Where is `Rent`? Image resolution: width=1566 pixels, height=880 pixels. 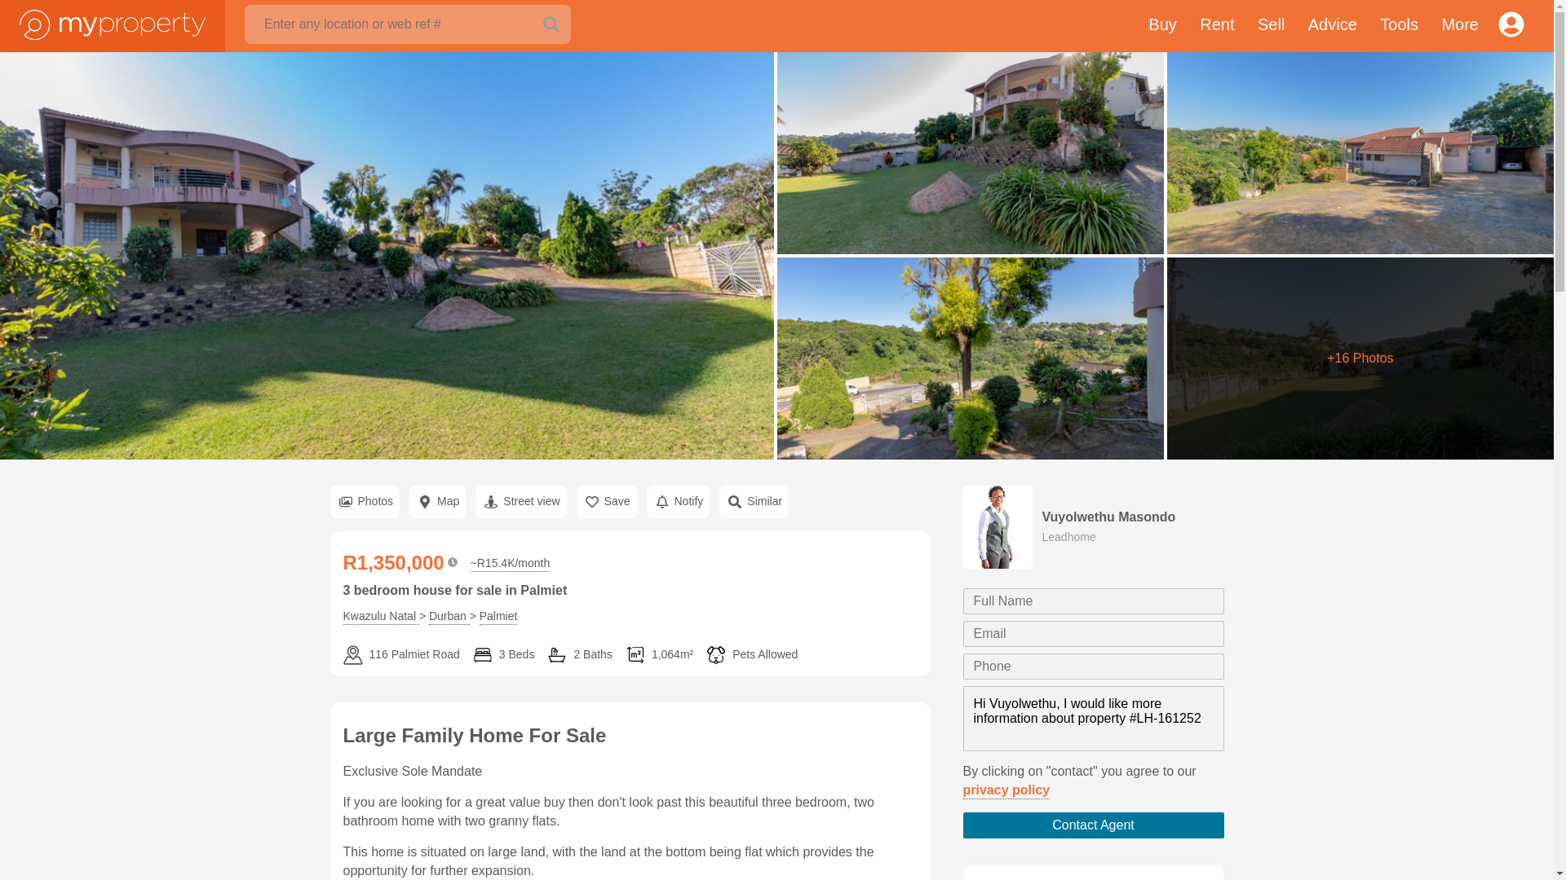 Rent is located at coordinates (1216, 26).